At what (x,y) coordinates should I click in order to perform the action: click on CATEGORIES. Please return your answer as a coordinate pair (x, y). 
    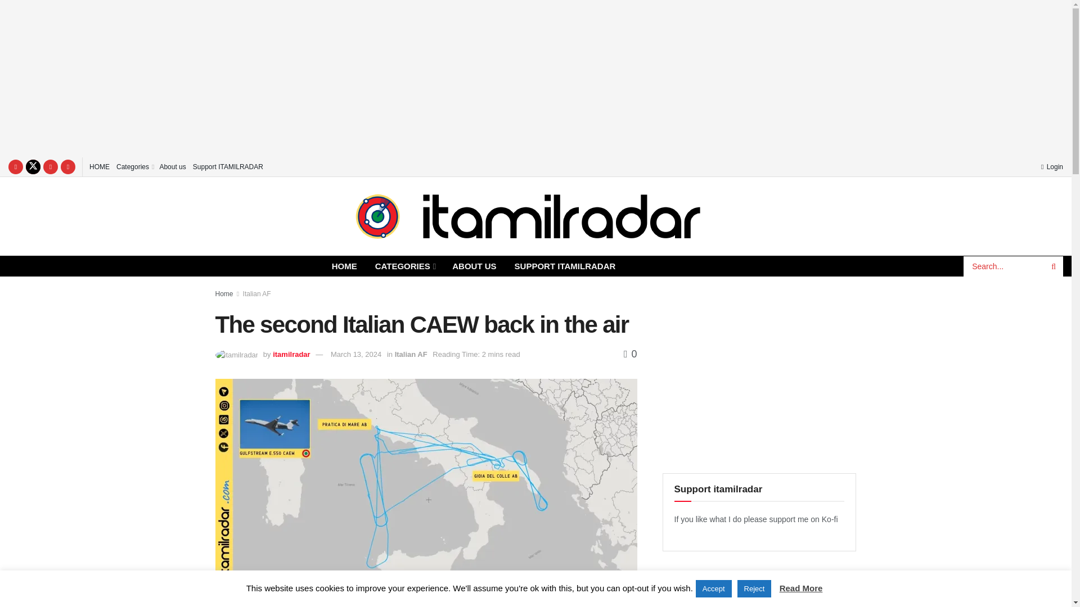
    Looking at the image, I should click on (405, 266).